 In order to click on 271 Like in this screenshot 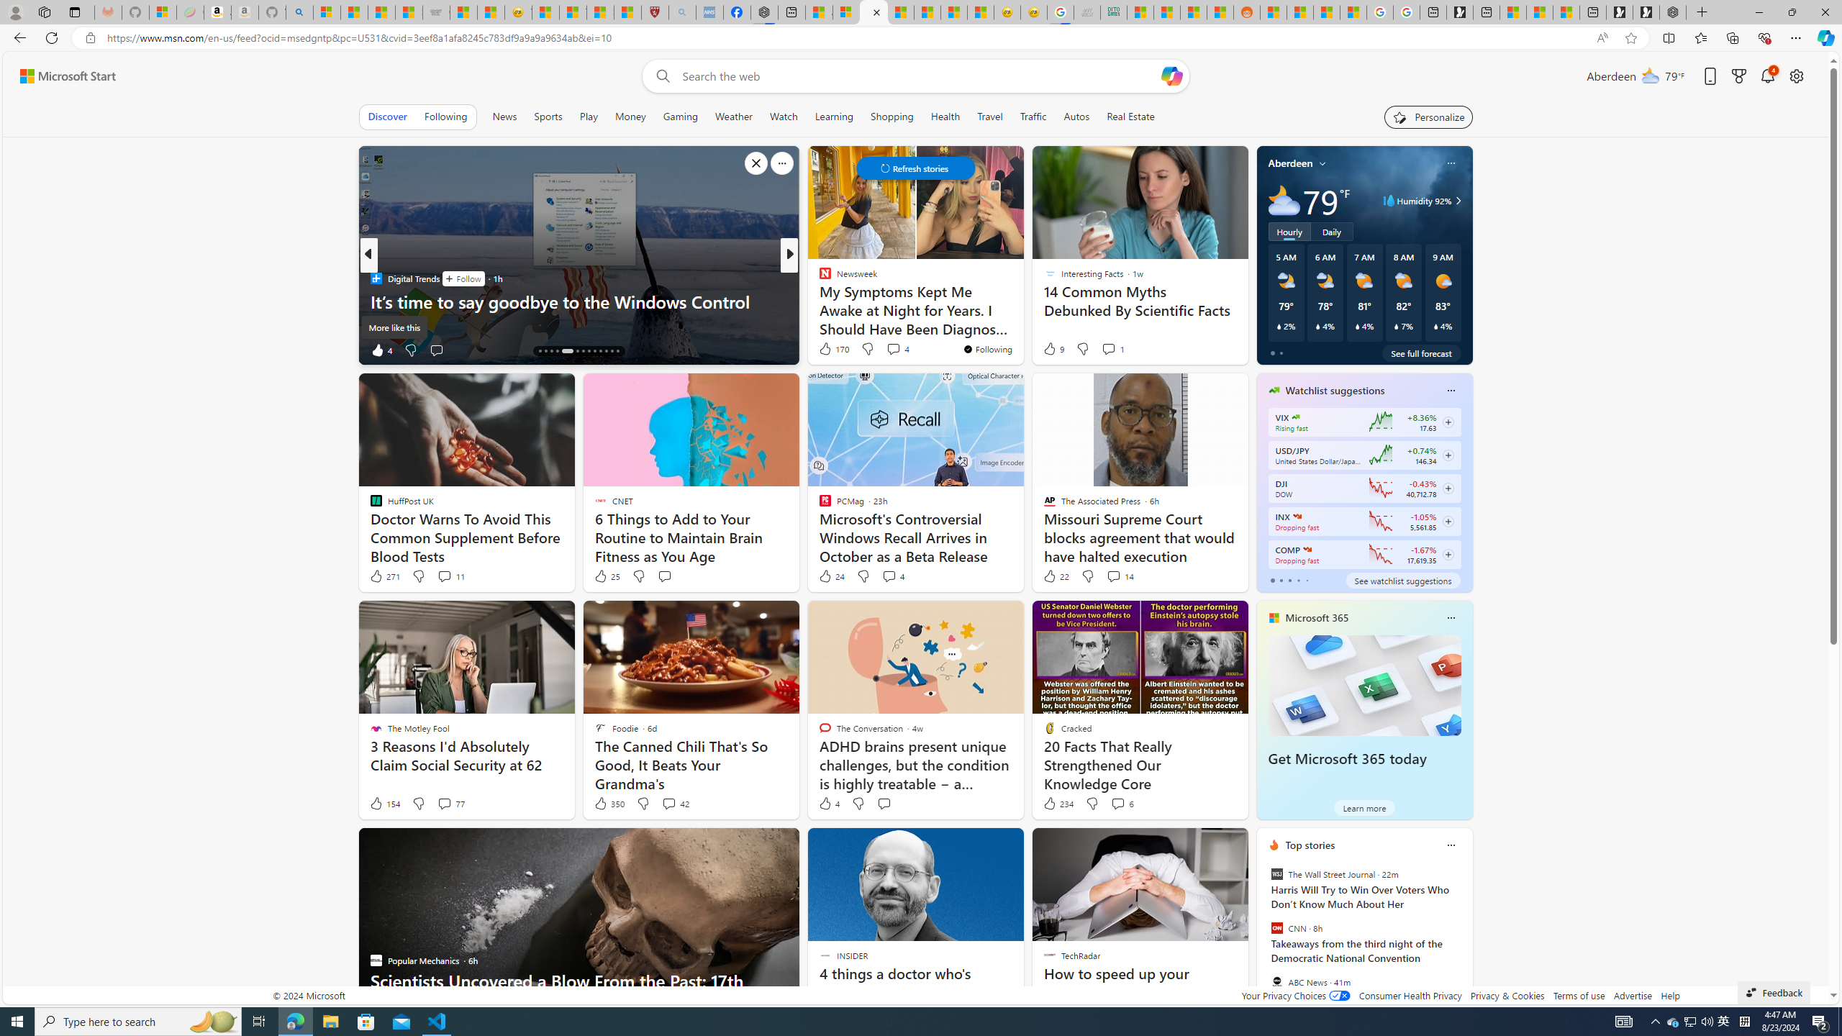, I will do `click(384, 576)`.